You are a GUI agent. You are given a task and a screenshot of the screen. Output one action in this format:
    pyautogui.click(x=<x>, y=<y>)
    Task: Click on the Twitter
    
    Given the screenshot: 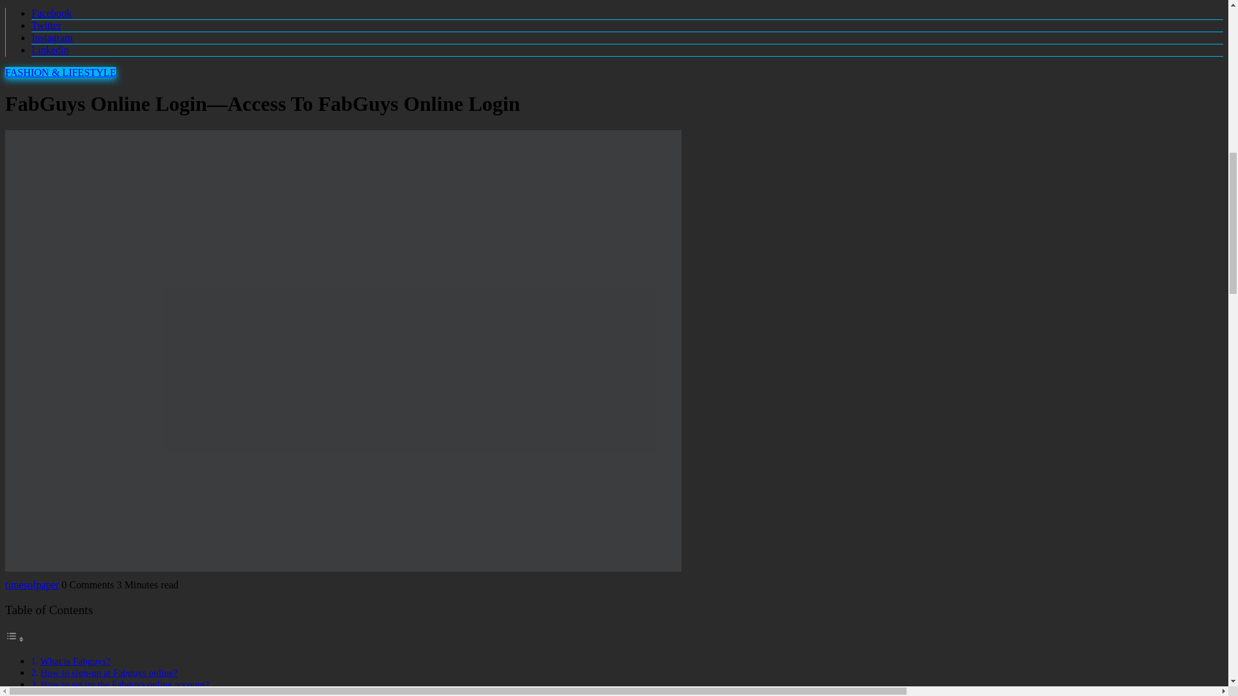 What is the action you would take?
    pyautogui.click(x=46, y=25)
    